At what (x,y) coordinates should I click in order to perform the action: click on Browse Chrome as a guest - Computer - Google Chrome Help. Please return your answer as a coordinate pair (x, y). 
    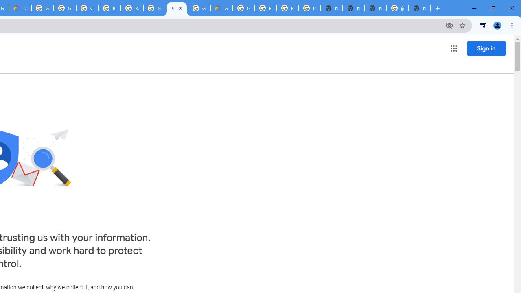
    Looking at the image, I should click on (132, 8).